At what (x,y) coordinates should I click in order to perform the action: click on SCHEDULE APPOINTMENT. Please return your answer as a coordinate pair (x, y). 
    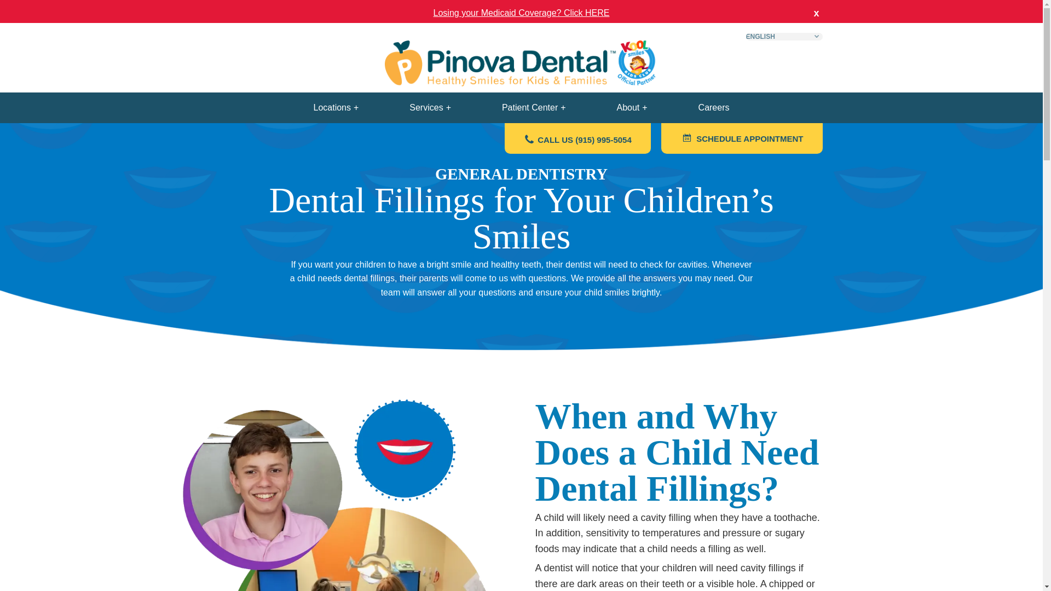
    Looking at the image, I should click on (741, 138).